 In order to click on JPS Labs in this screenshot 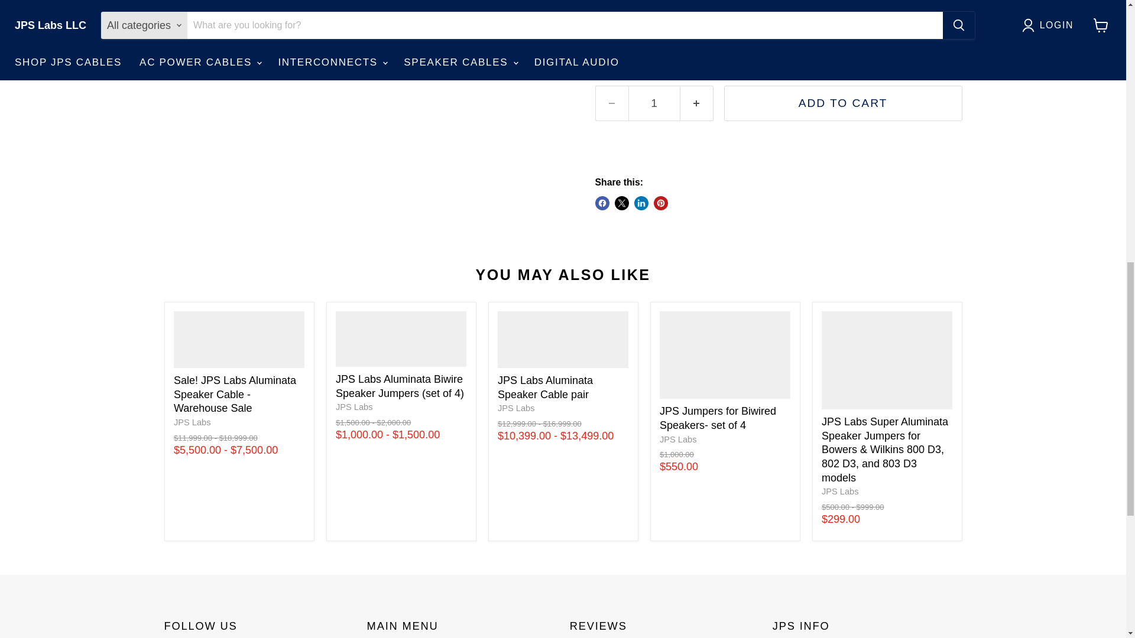, I will do `click(841, 491)`.